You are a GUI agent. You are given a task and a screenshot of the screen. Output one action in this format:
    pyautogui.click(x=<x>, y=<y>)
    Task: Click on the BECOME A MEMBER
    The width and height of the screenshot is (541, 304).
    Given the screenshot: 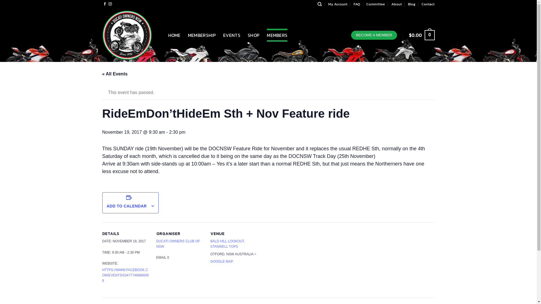 What is the action you would take?
    pyautogui.click(x=374, y=35)
    